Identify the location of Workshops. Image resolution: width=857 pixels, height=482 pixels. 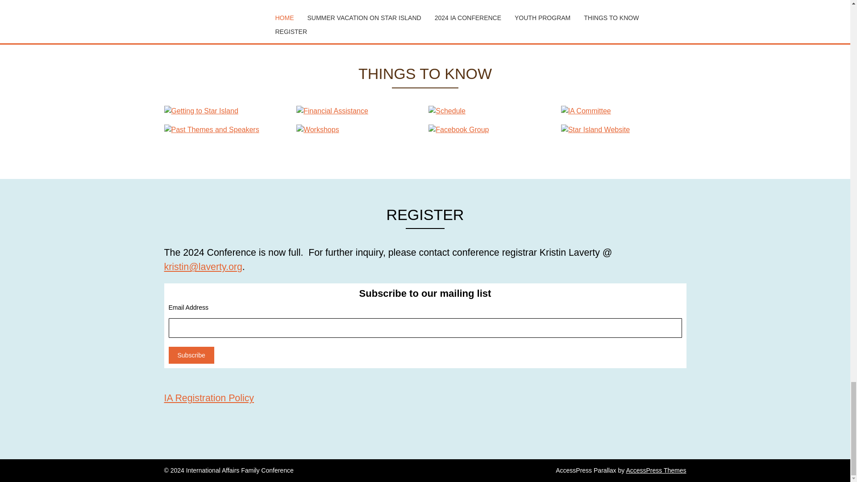
(359, 129).